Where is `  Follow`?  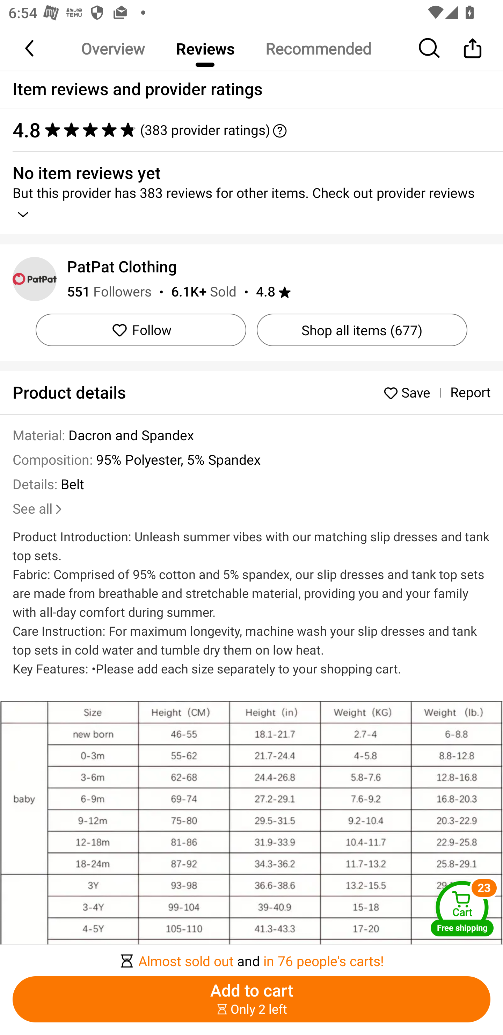   Follow is located at coordinates (141, 329).